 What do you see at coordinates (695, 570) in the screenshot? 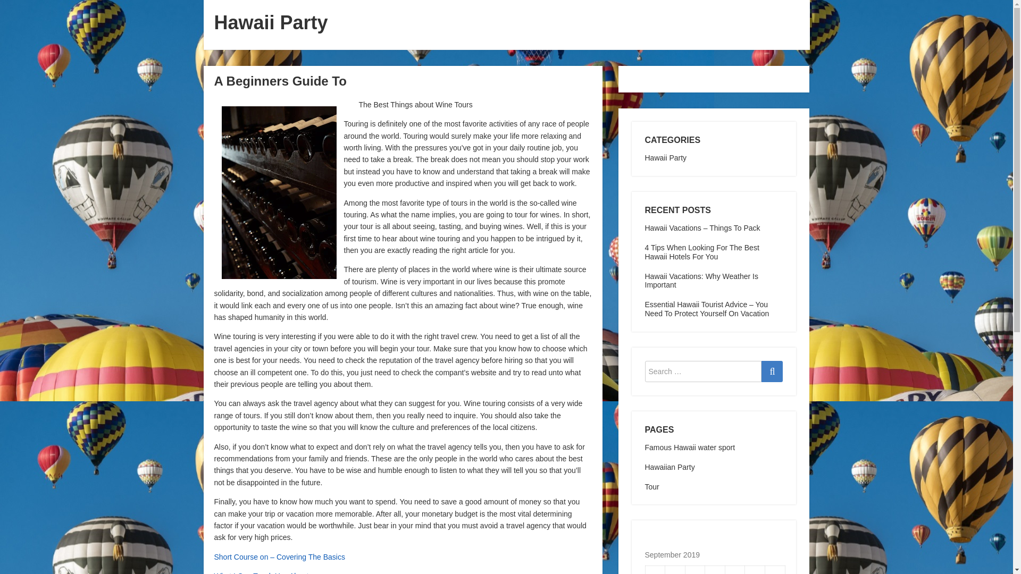
I see `Wednesday` at bounding box center [695, 570].